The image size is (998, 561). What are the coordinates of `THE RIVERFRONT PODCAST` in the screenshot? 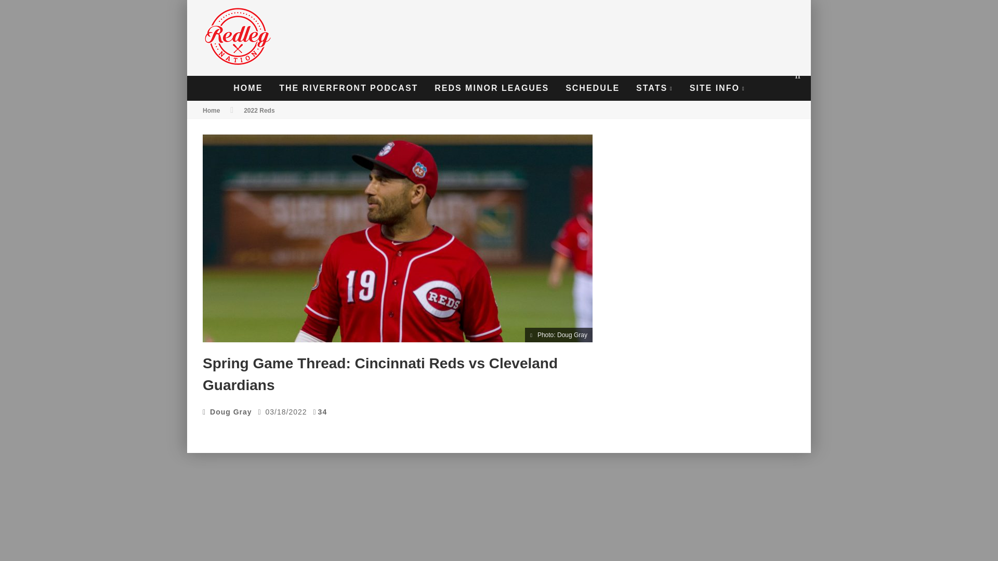 It's located at (348, 88).